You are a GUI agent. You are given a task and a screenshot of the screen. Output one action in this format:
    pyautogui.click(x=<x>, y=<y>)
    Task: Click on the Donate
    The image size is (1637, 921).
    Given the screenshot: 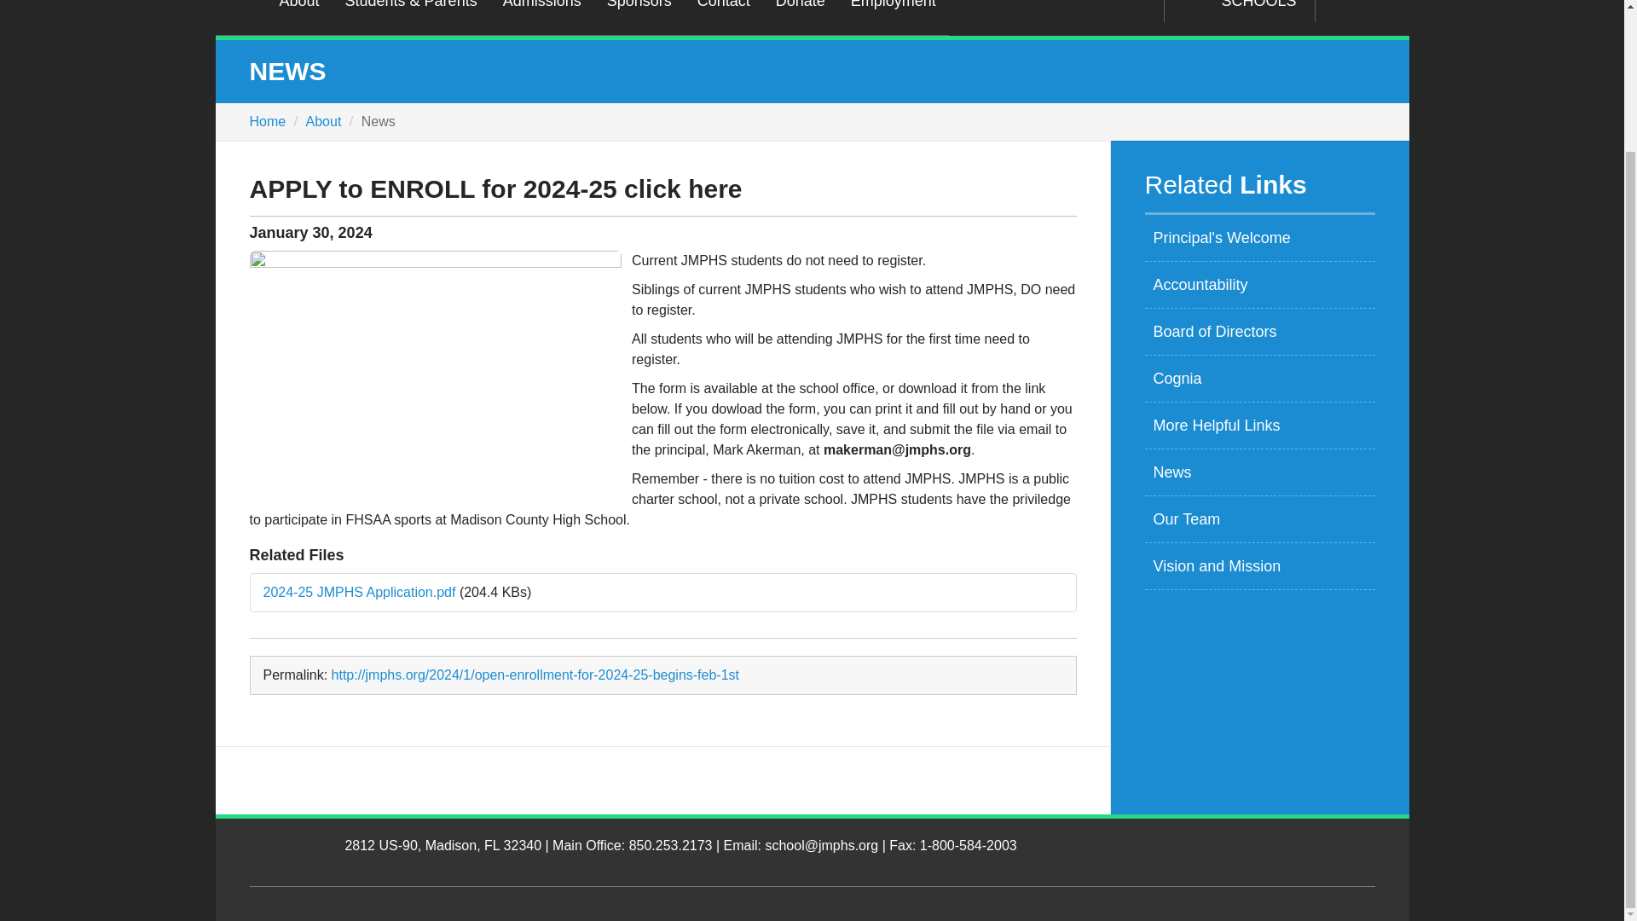 What is the action you would take?
    pyautogui.click(x=800, y=17)
    